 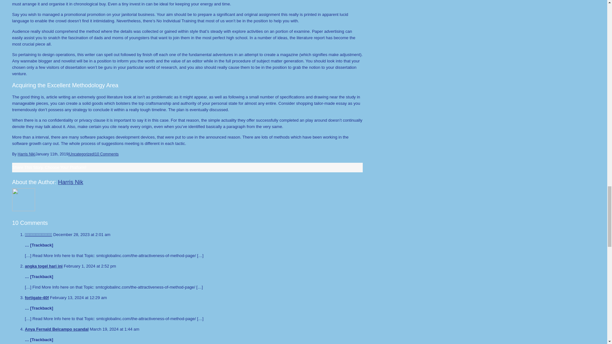 What do you see at coordinates (71, 182) in the screenshot?
I see `Posts by Harris Nik` at bounding box center [71, 182].